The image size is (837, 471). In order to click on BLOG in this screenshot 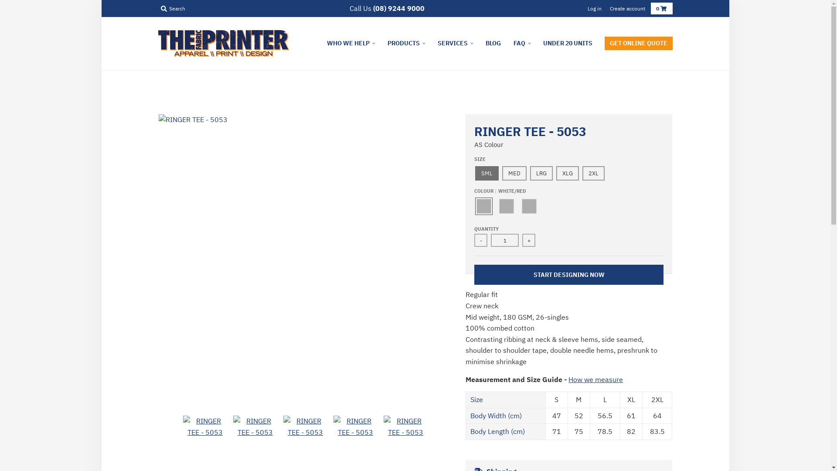, I will do `click(493, 43)`.